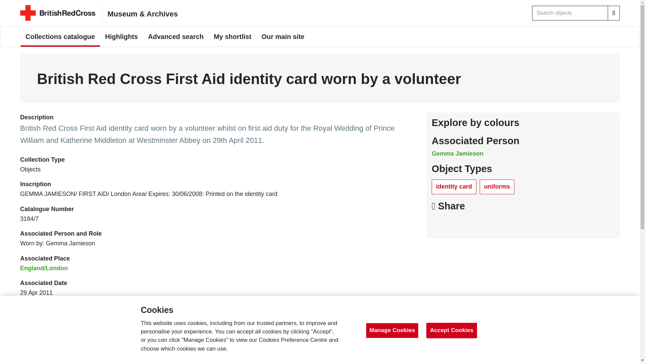  What do you see at coordinates (471, 224) in the screenshot?
I see `Pin It` at bounding box center [471, 224].